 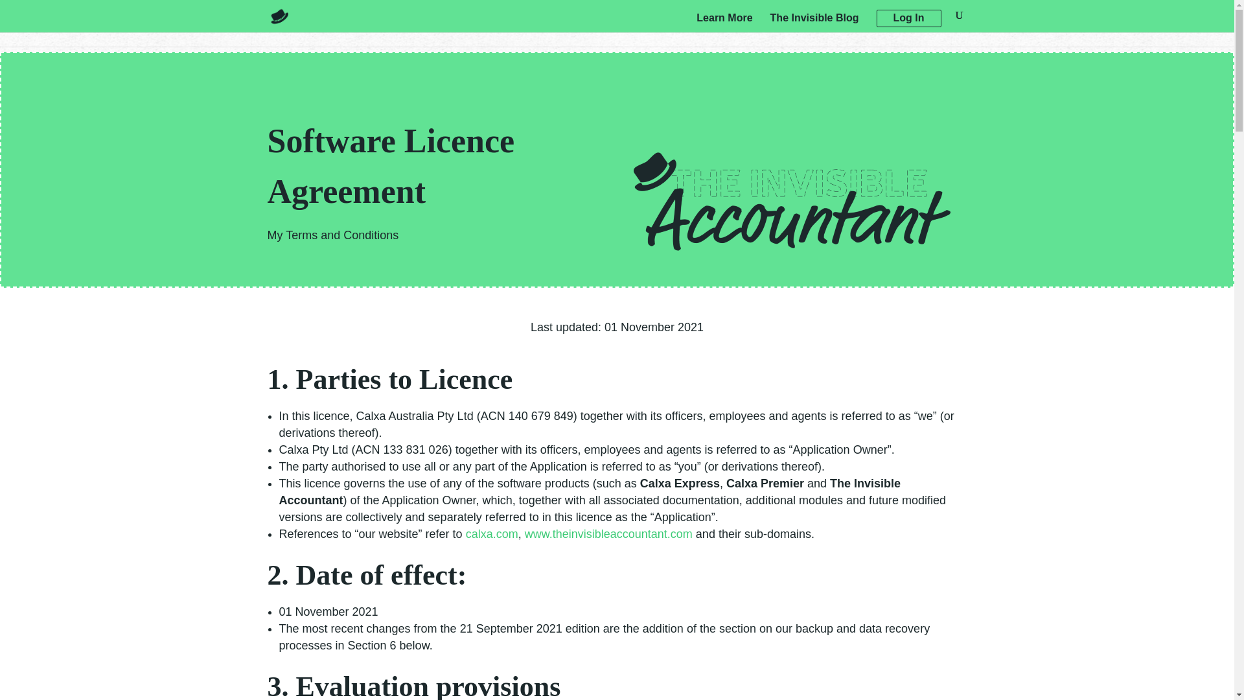 I want to click on www.theinvisibleaccountant.com, so click(x=609, y=534).